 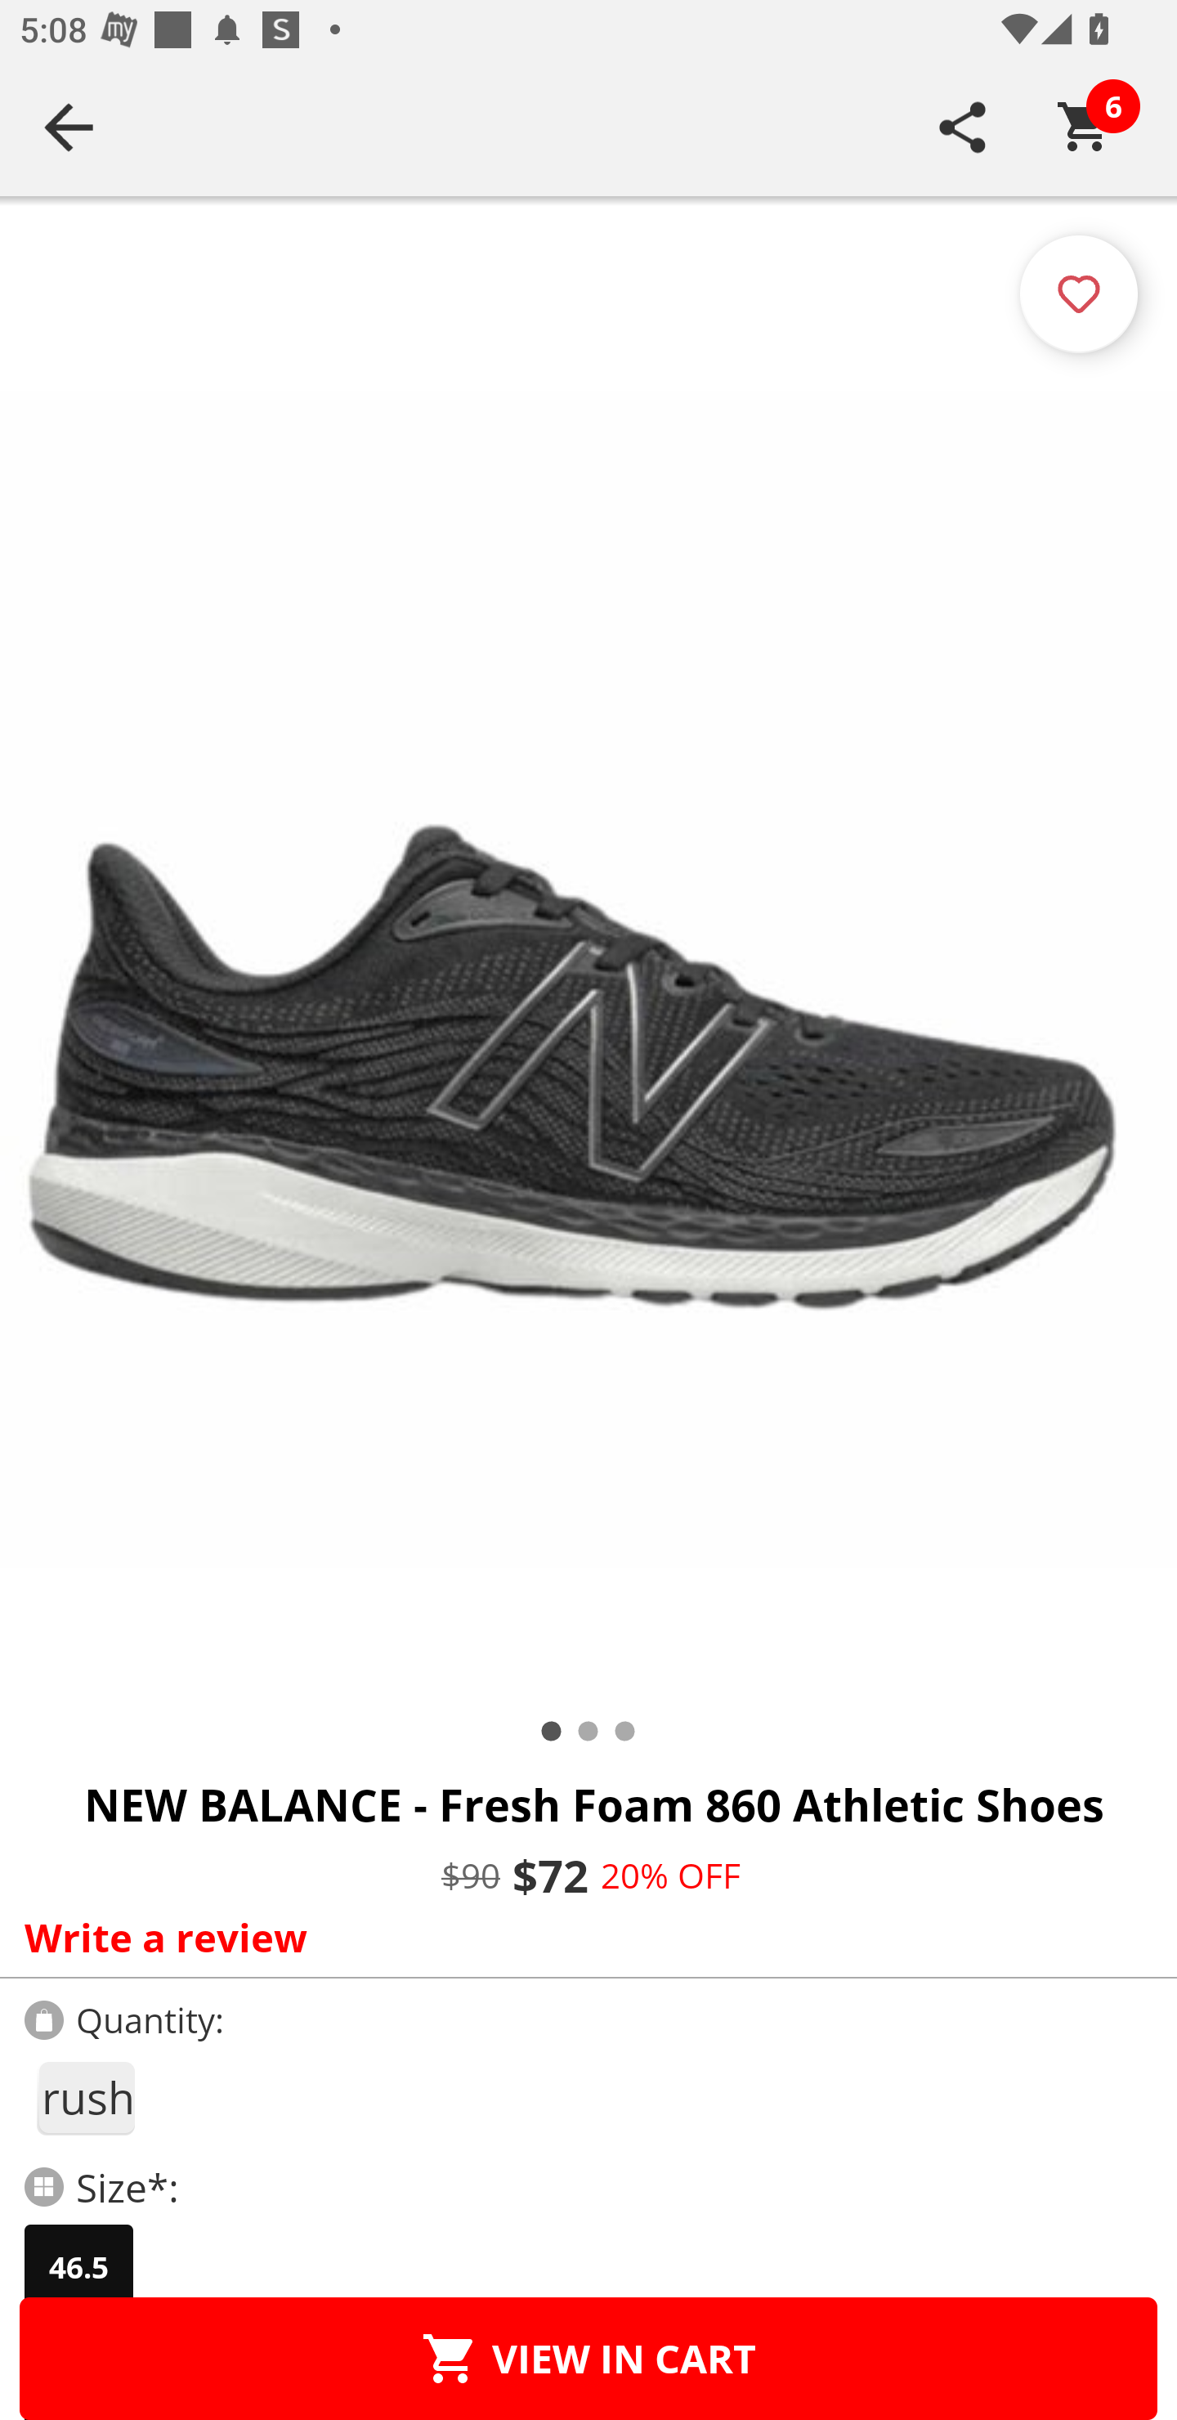 I want to click on VIEW IN CART, so click(x=588, y=2358).